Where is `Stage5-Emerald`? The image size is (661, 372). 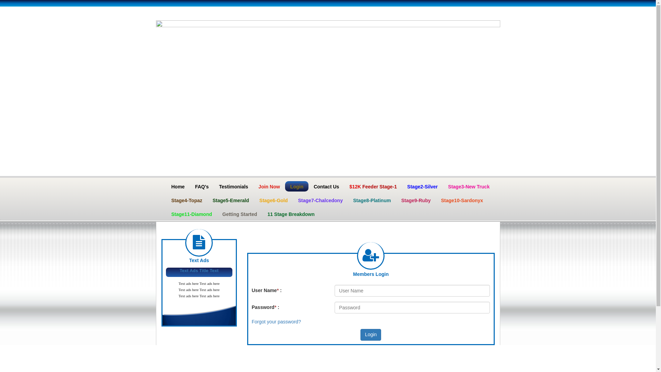 Stage5-Emerald is located at coordinates (231, 200).